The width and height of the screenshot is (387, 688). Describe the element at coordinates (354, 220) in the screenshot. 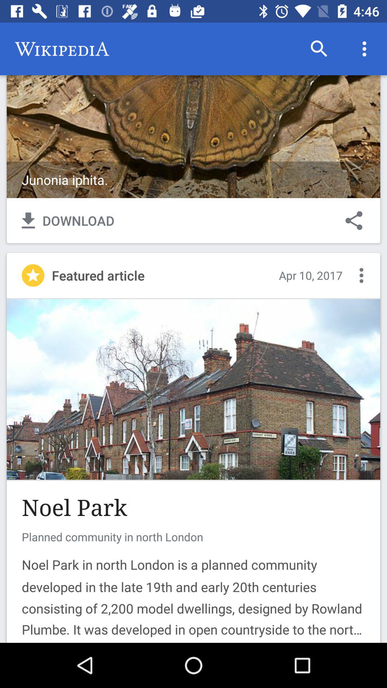

I see `tap icon to the right of download icon` at that location.